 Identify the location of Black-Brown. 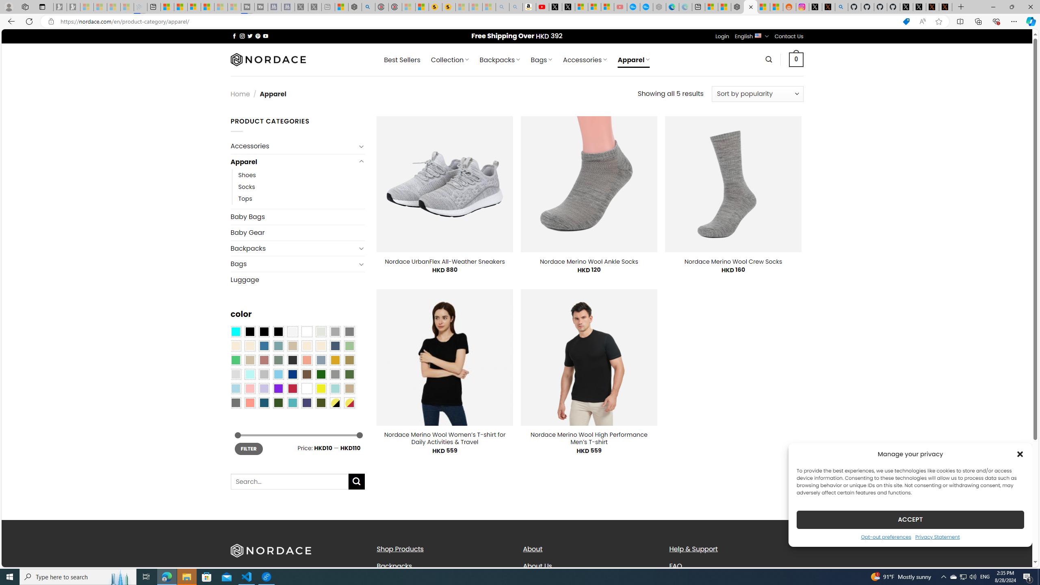
(278, 331).